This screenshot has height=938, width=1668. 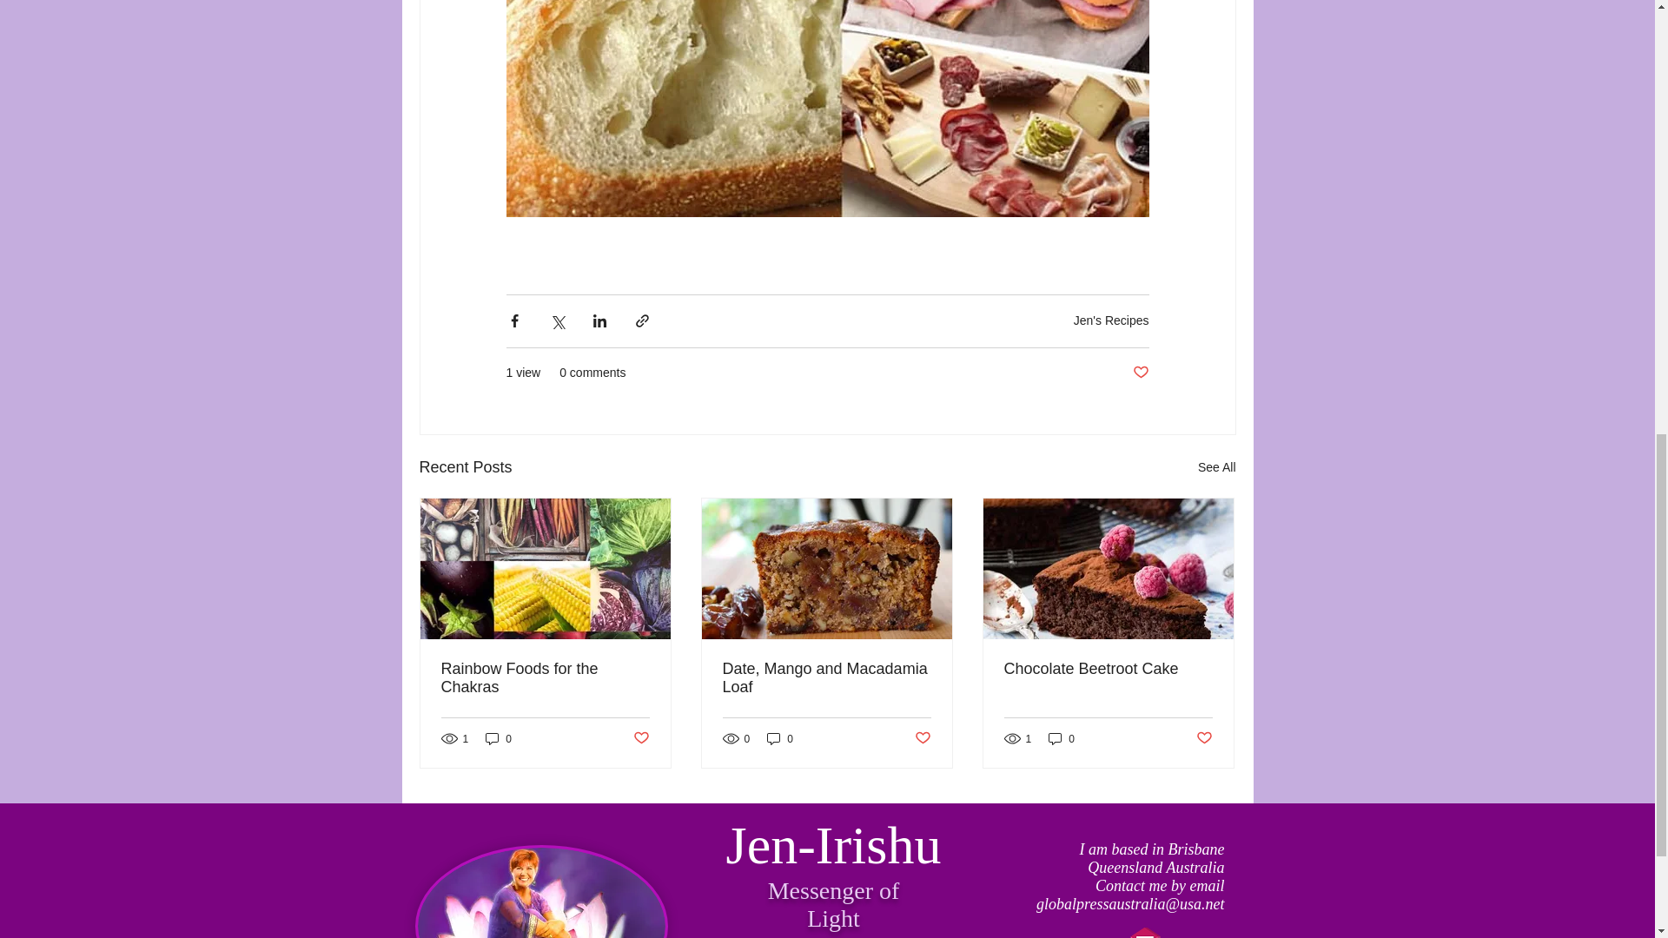 I want to click on Post not marked as liked, so click(x=1140, y=373).